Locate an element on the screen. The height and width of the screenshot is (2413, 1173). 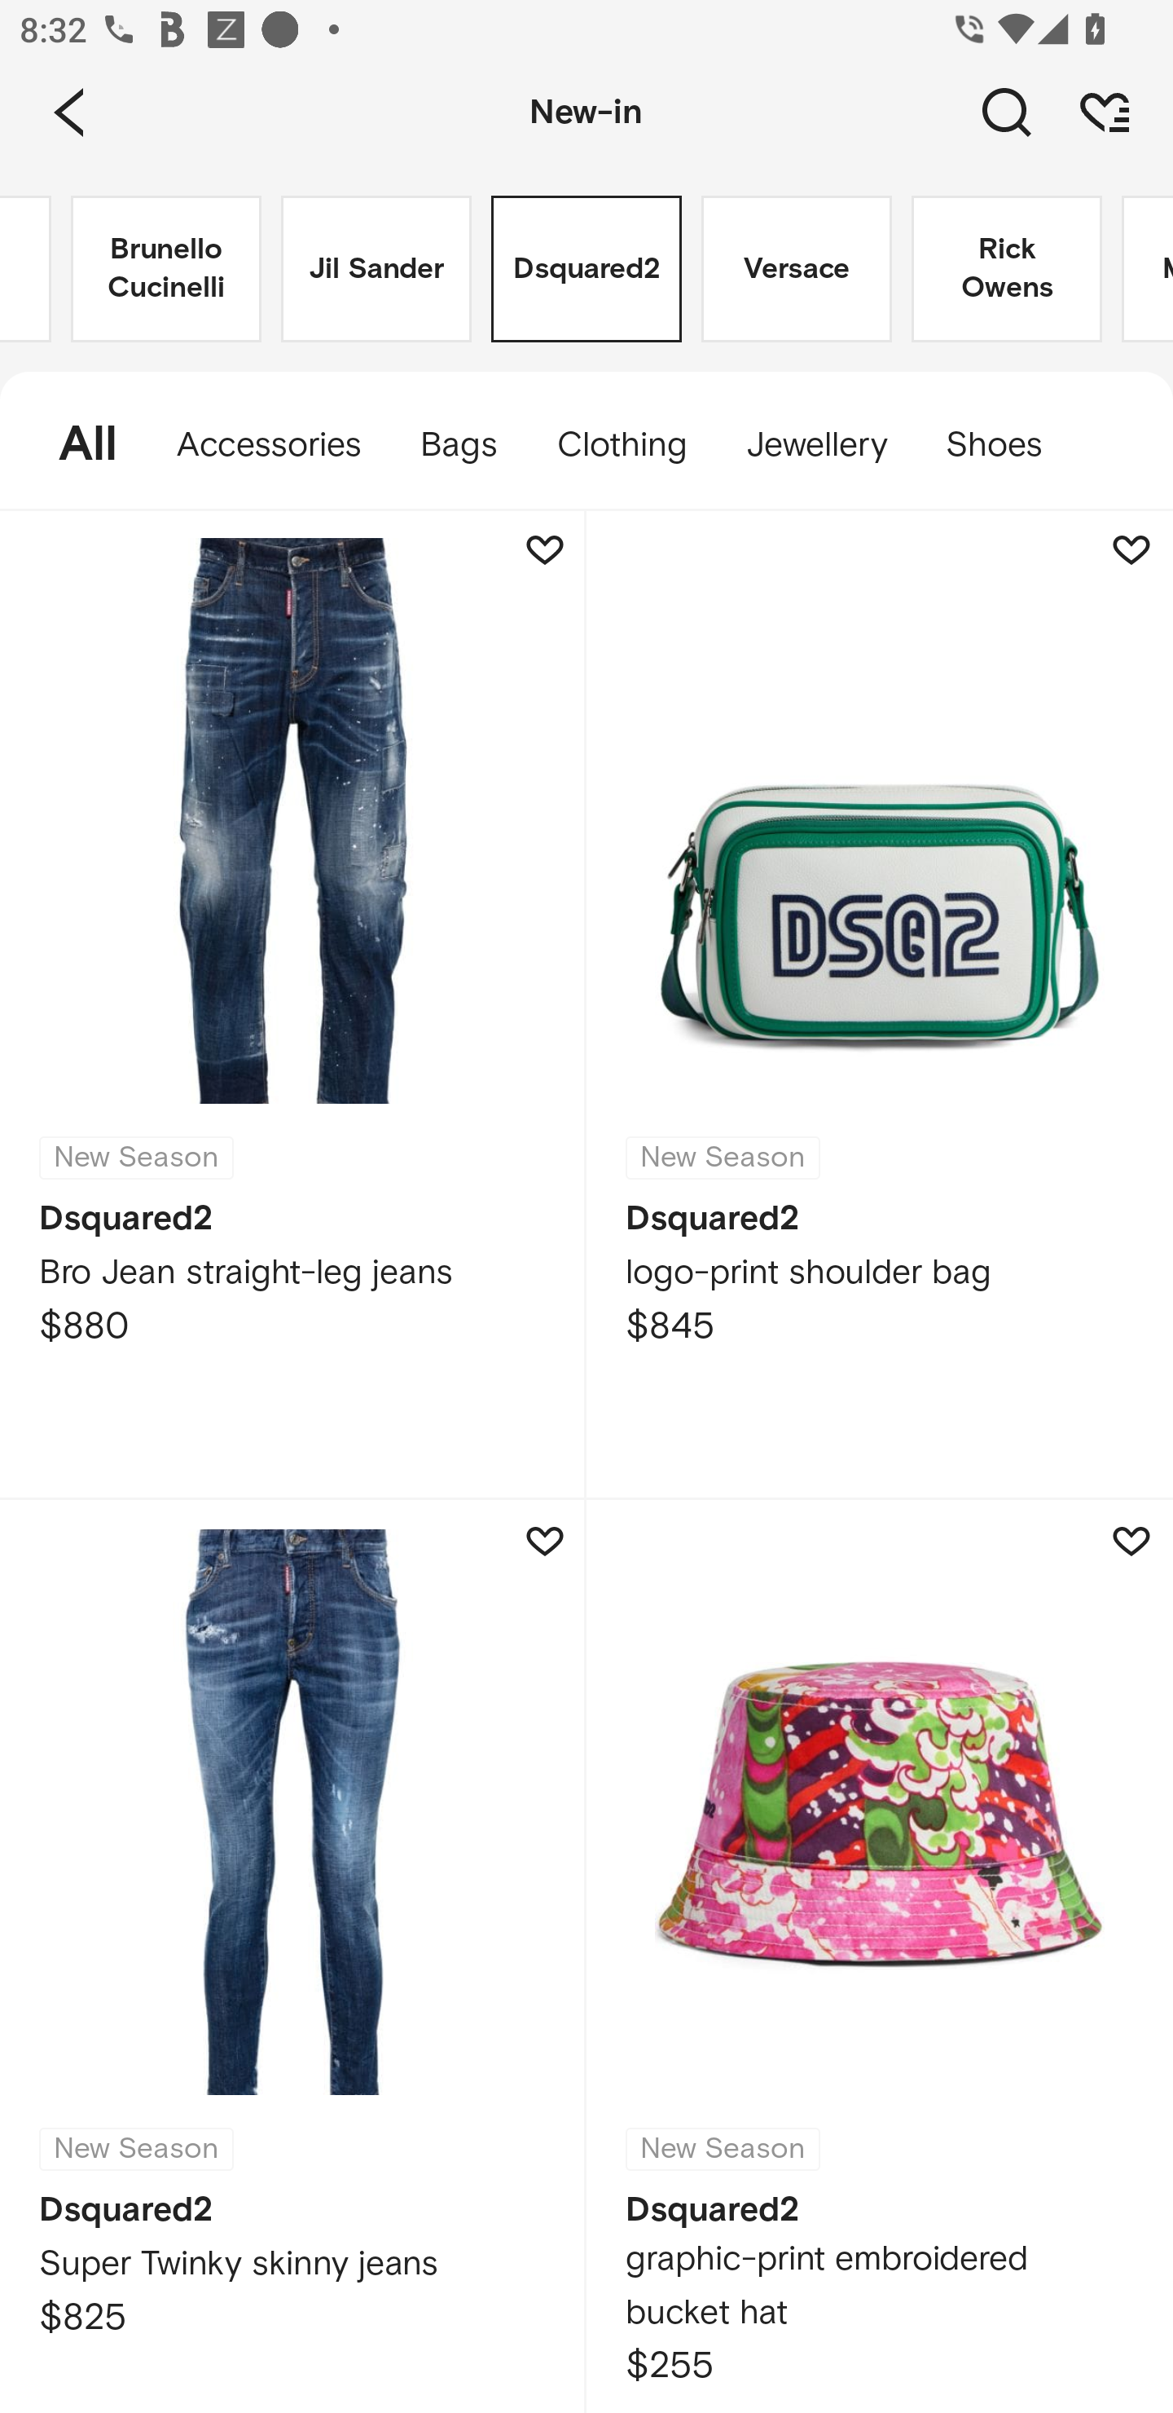
Clothing is located at coordinates (621, 445).